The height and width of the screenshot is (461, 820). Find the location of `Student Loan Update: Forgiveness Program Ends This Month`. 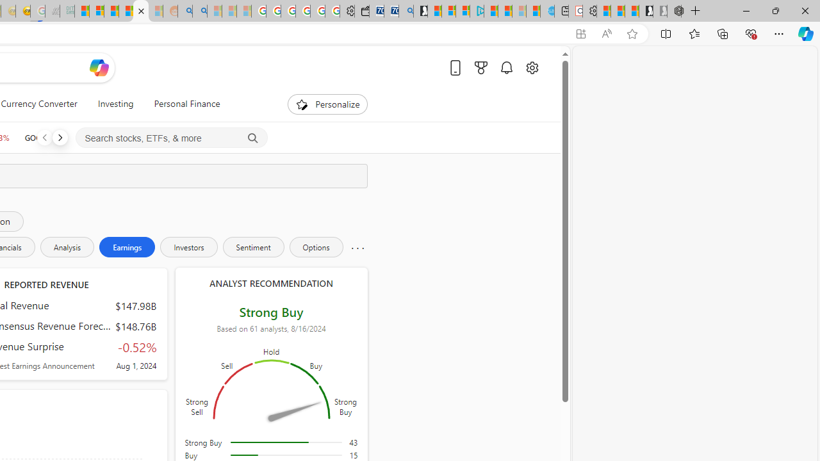

Student Loan Update: Forgiveness Program Ends This Month is located at coordinates (126, 12).